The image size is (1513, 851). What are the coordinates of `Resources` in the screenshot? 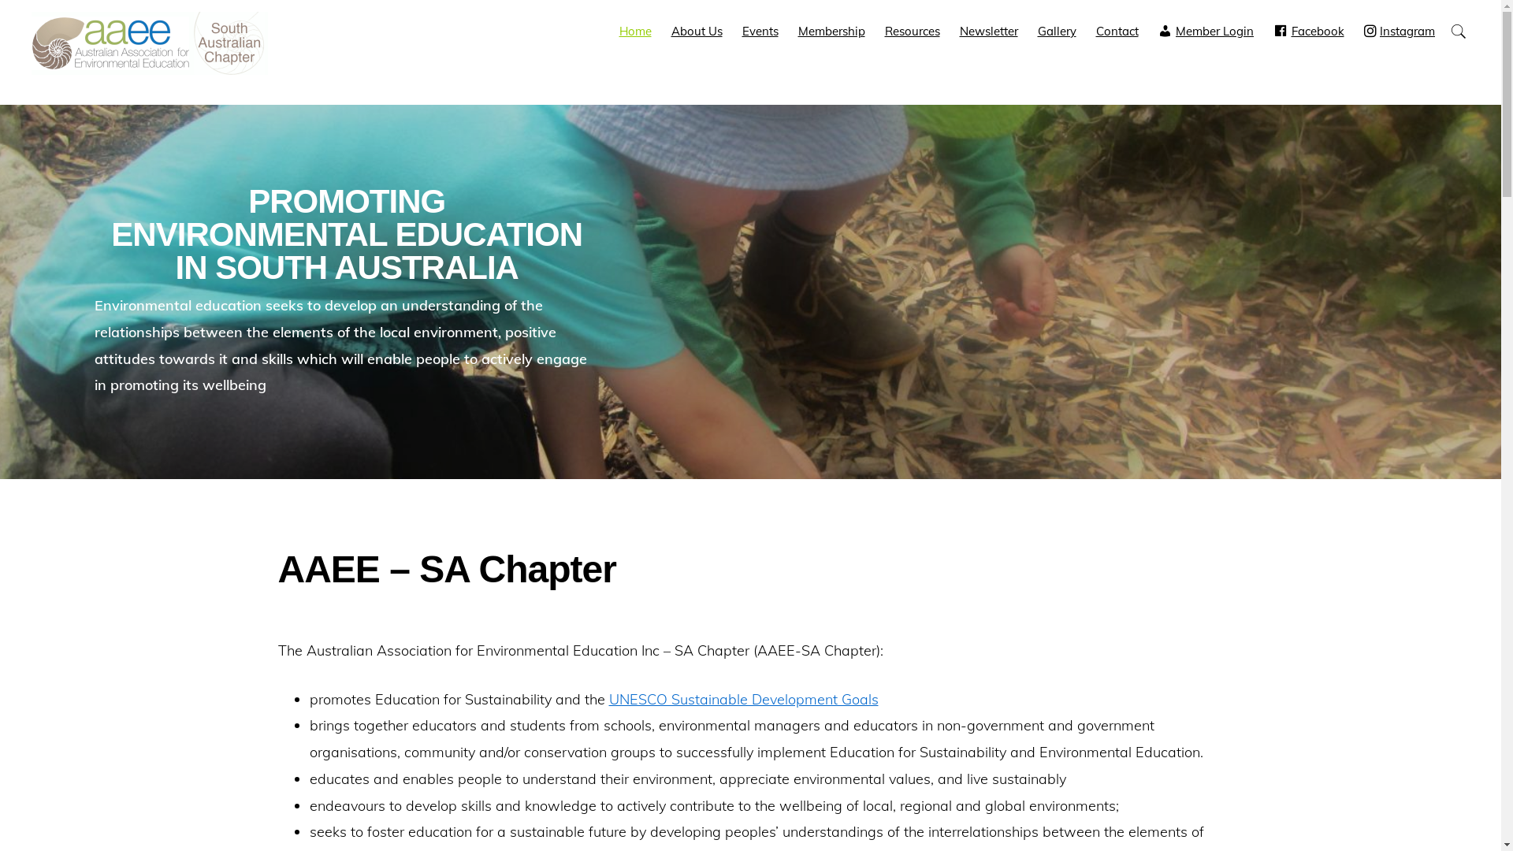 It's located at (912, 32).